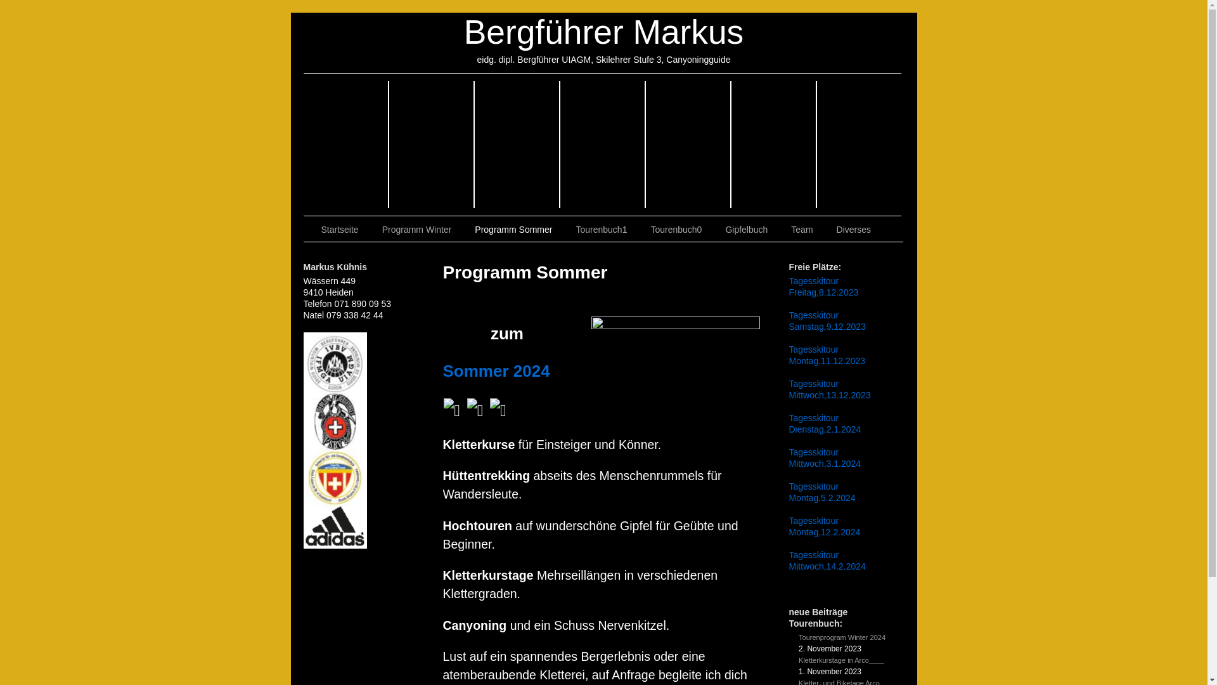 This screenshot has height=685, width=1217. What do you see at coordinates (827, 321) in the screenshot?
I see `Tagesskitour Samstag,9.12.2023` at bounding box center [827, 321].